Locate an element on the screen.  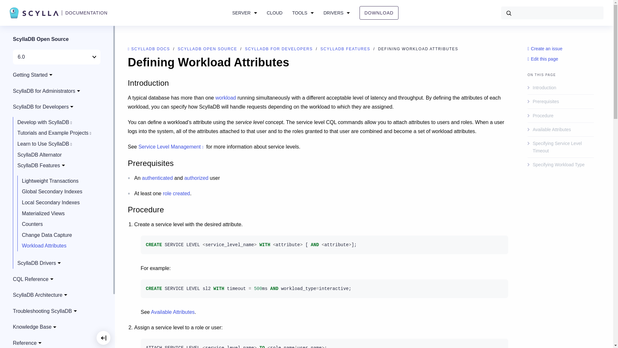
role created is located at coordinates (176, 193).